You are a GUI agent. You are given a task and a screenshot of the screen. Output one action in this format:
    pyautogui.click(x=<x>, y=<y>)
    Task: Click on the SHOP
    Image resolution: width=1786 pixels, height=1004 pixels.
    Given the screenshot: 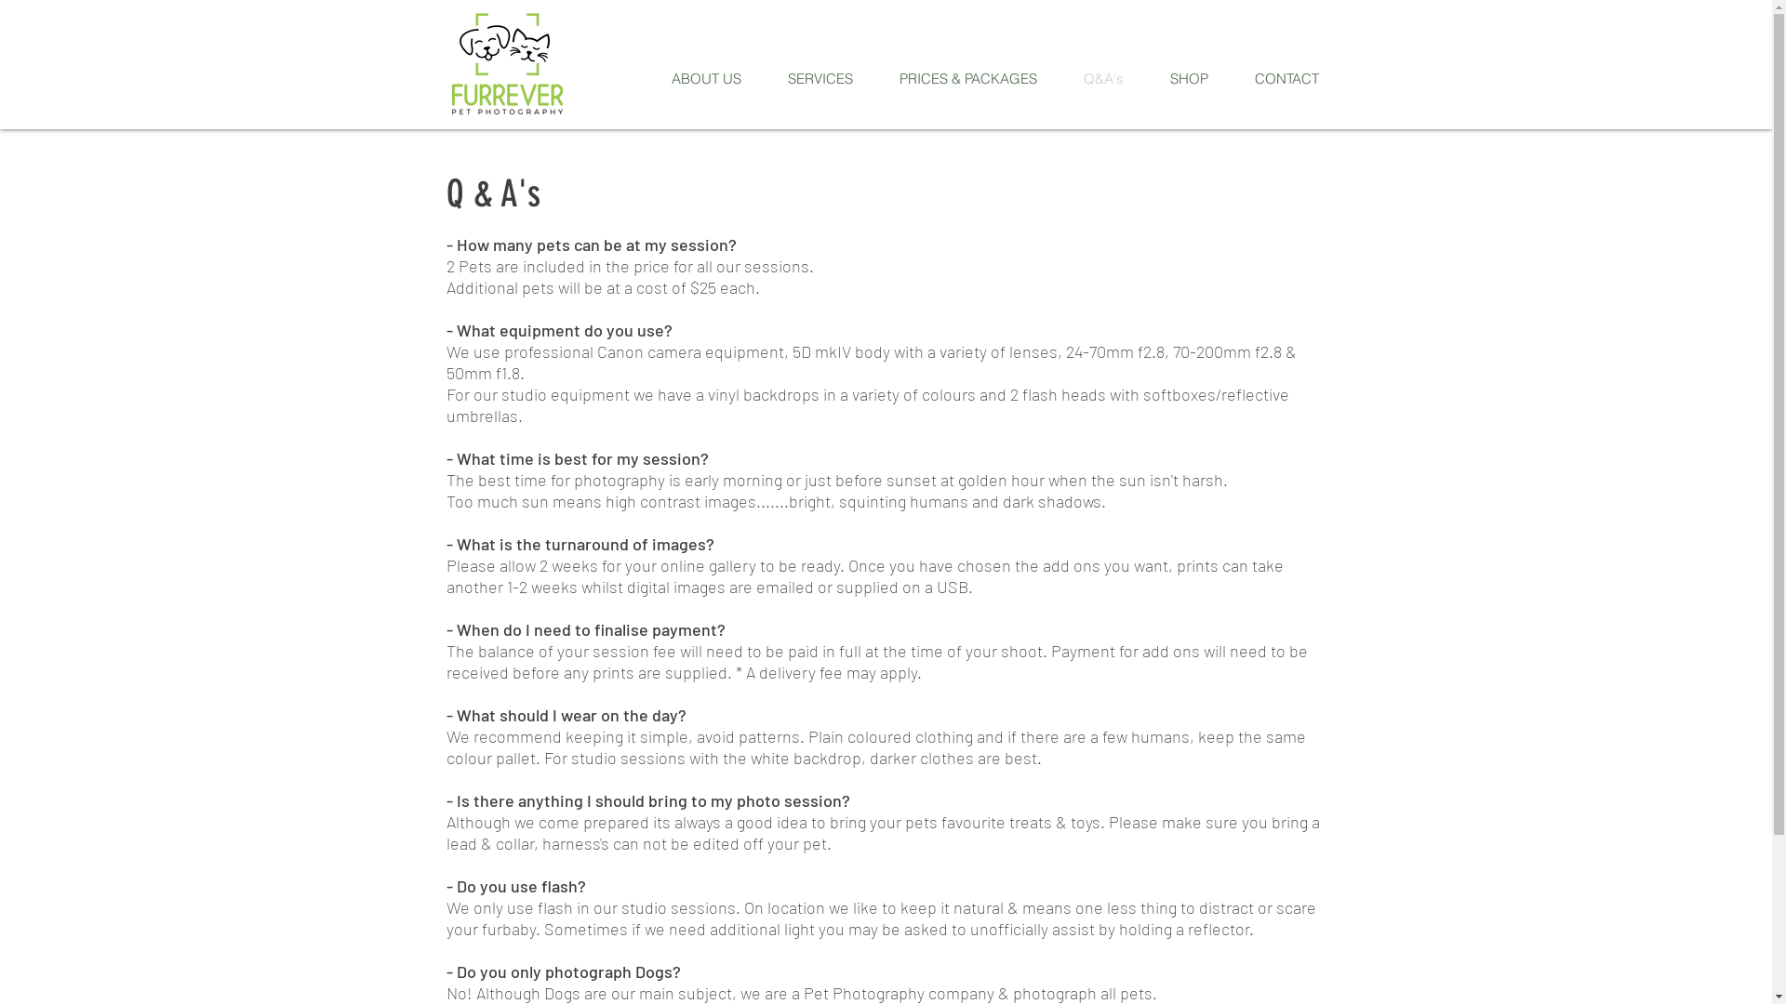 What is the action you would take?
    pyautogui.click(x=1189, y=79)
    